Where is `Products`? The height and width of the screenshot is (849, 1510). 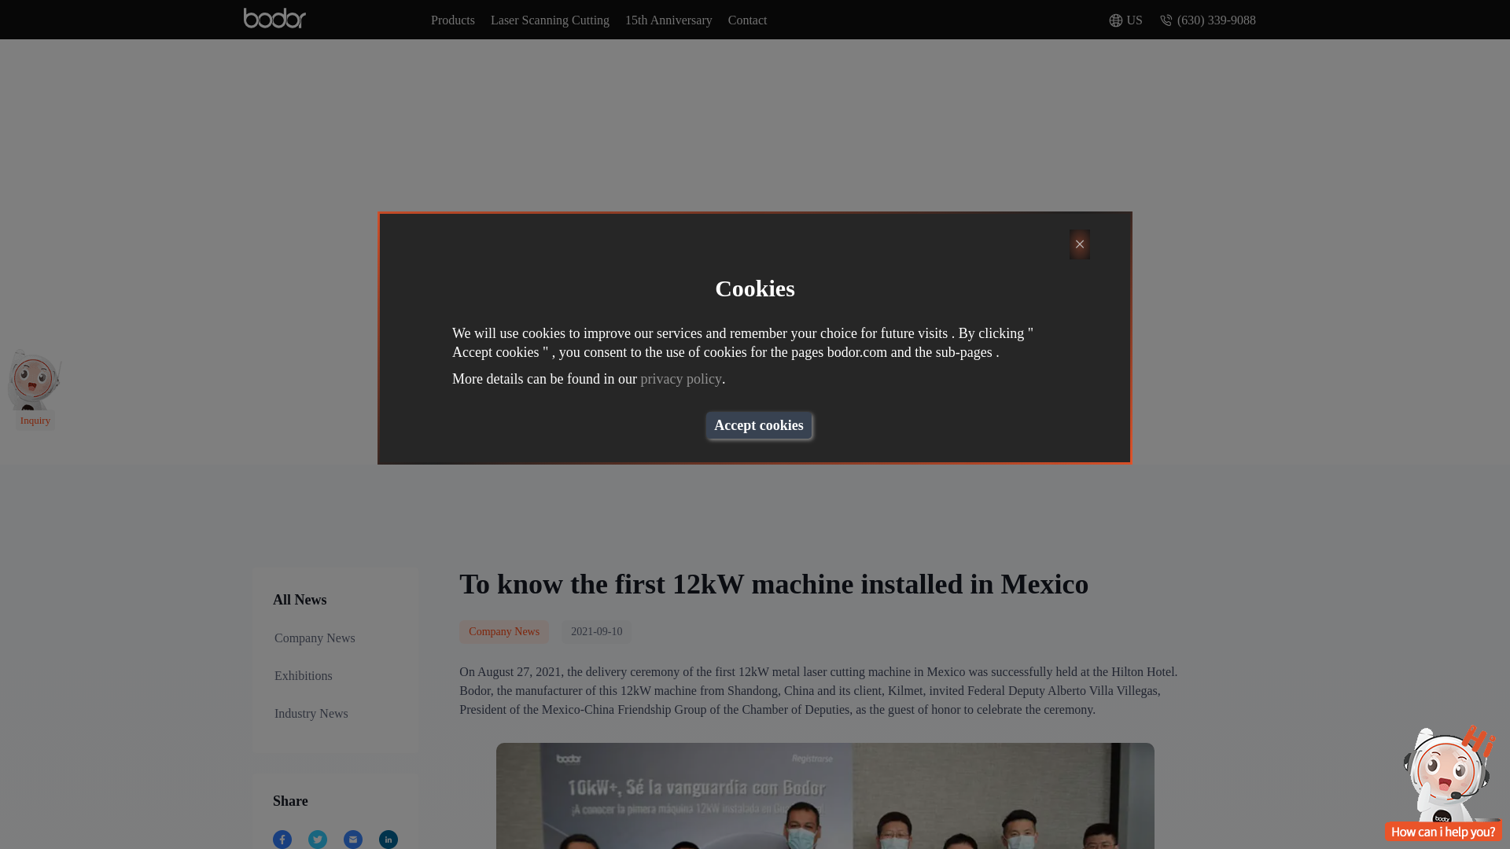 Products is located at coordinates (453, 20).